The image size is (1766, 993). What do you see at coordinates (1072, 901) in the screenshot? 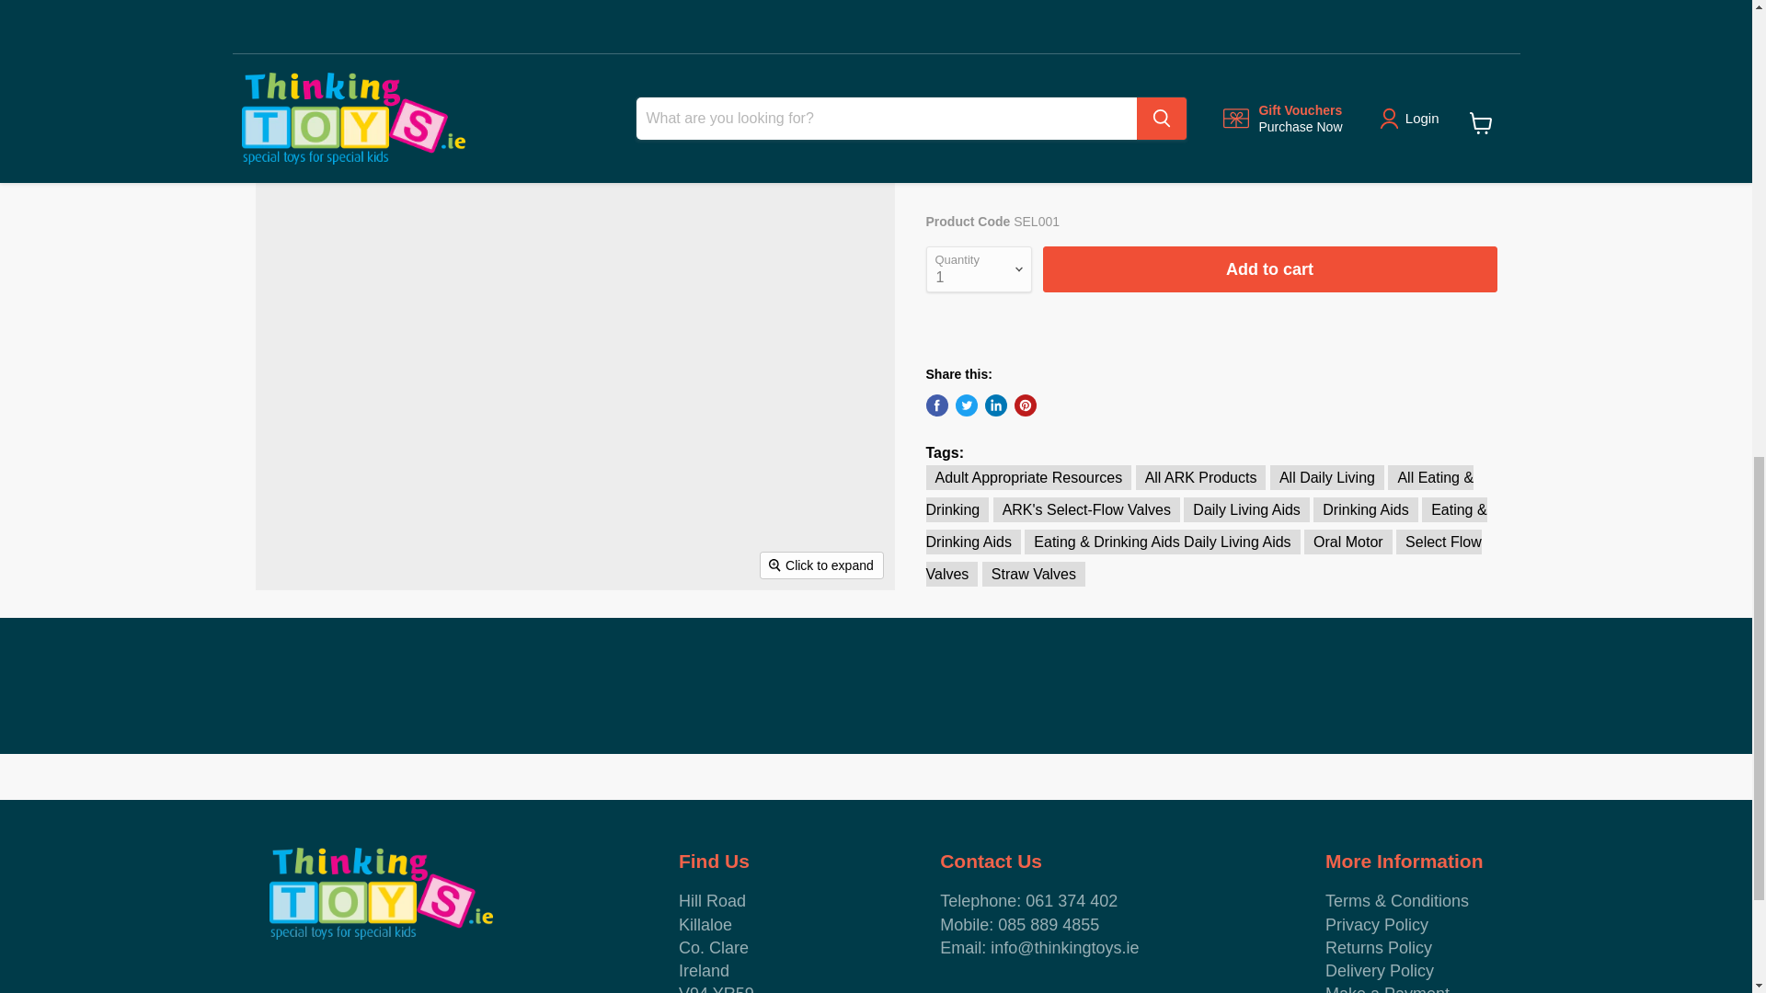
I see `061 374 402` at bounding box center [1072, 901].